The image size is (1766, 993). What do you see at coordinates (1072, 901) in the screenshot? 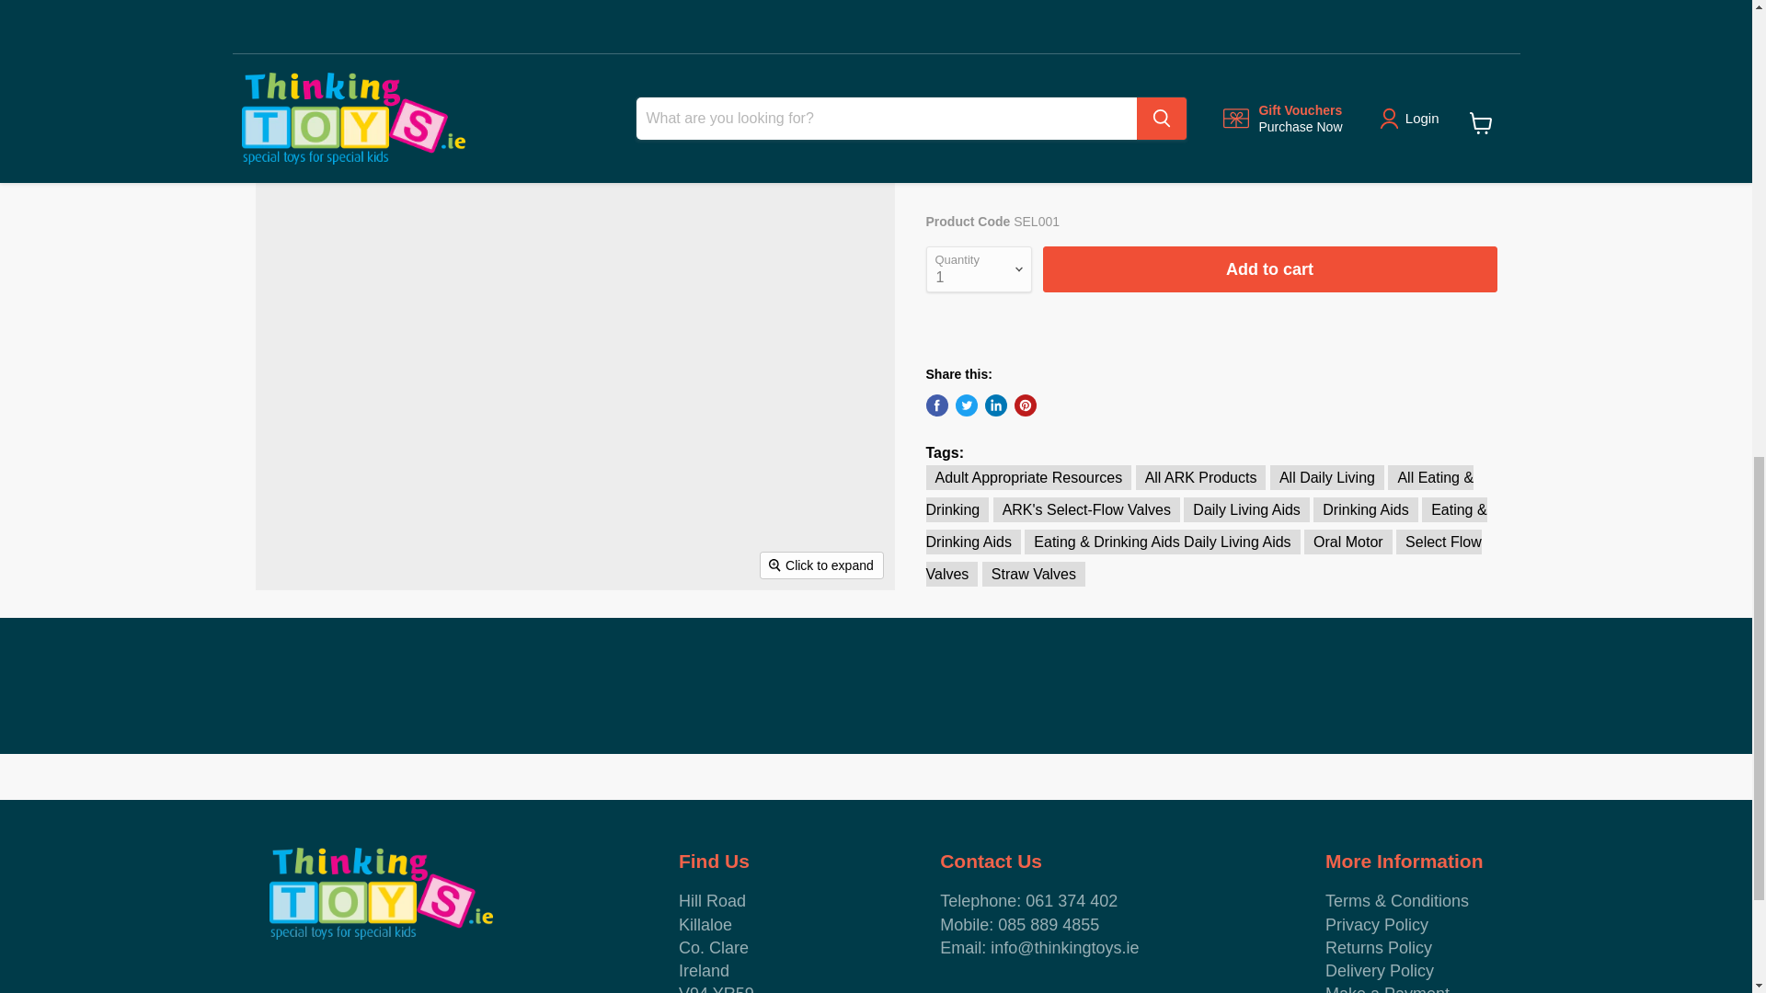
I see `061 374 402` at bounding box center [1072, 901].